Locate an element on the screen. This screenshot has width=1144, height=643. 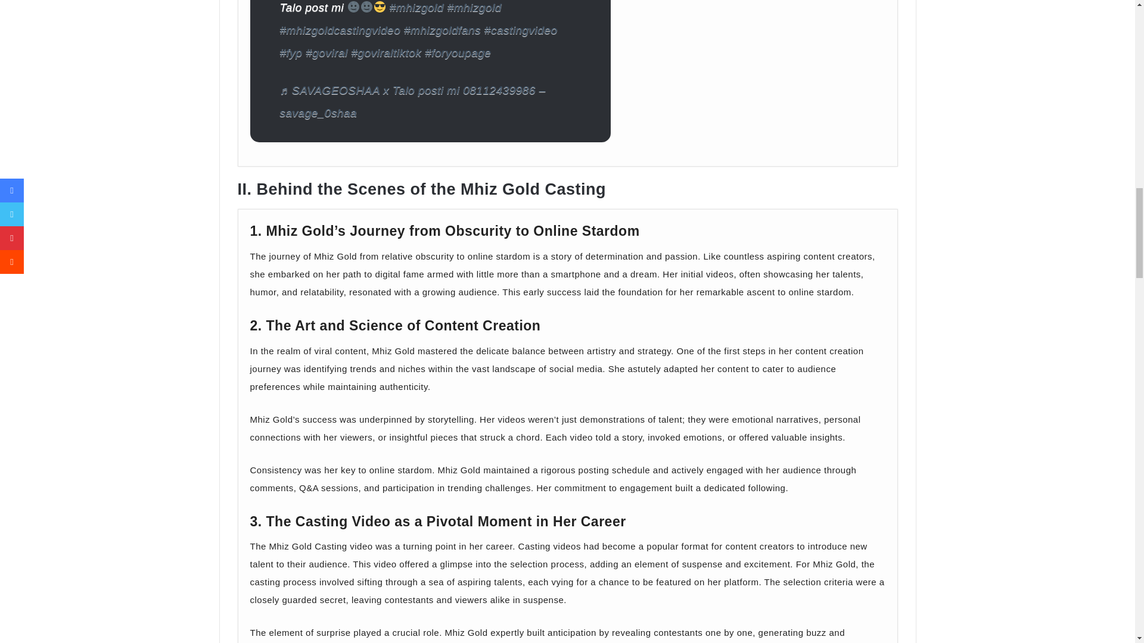
mhizgold is located at coordinates (416, 7).